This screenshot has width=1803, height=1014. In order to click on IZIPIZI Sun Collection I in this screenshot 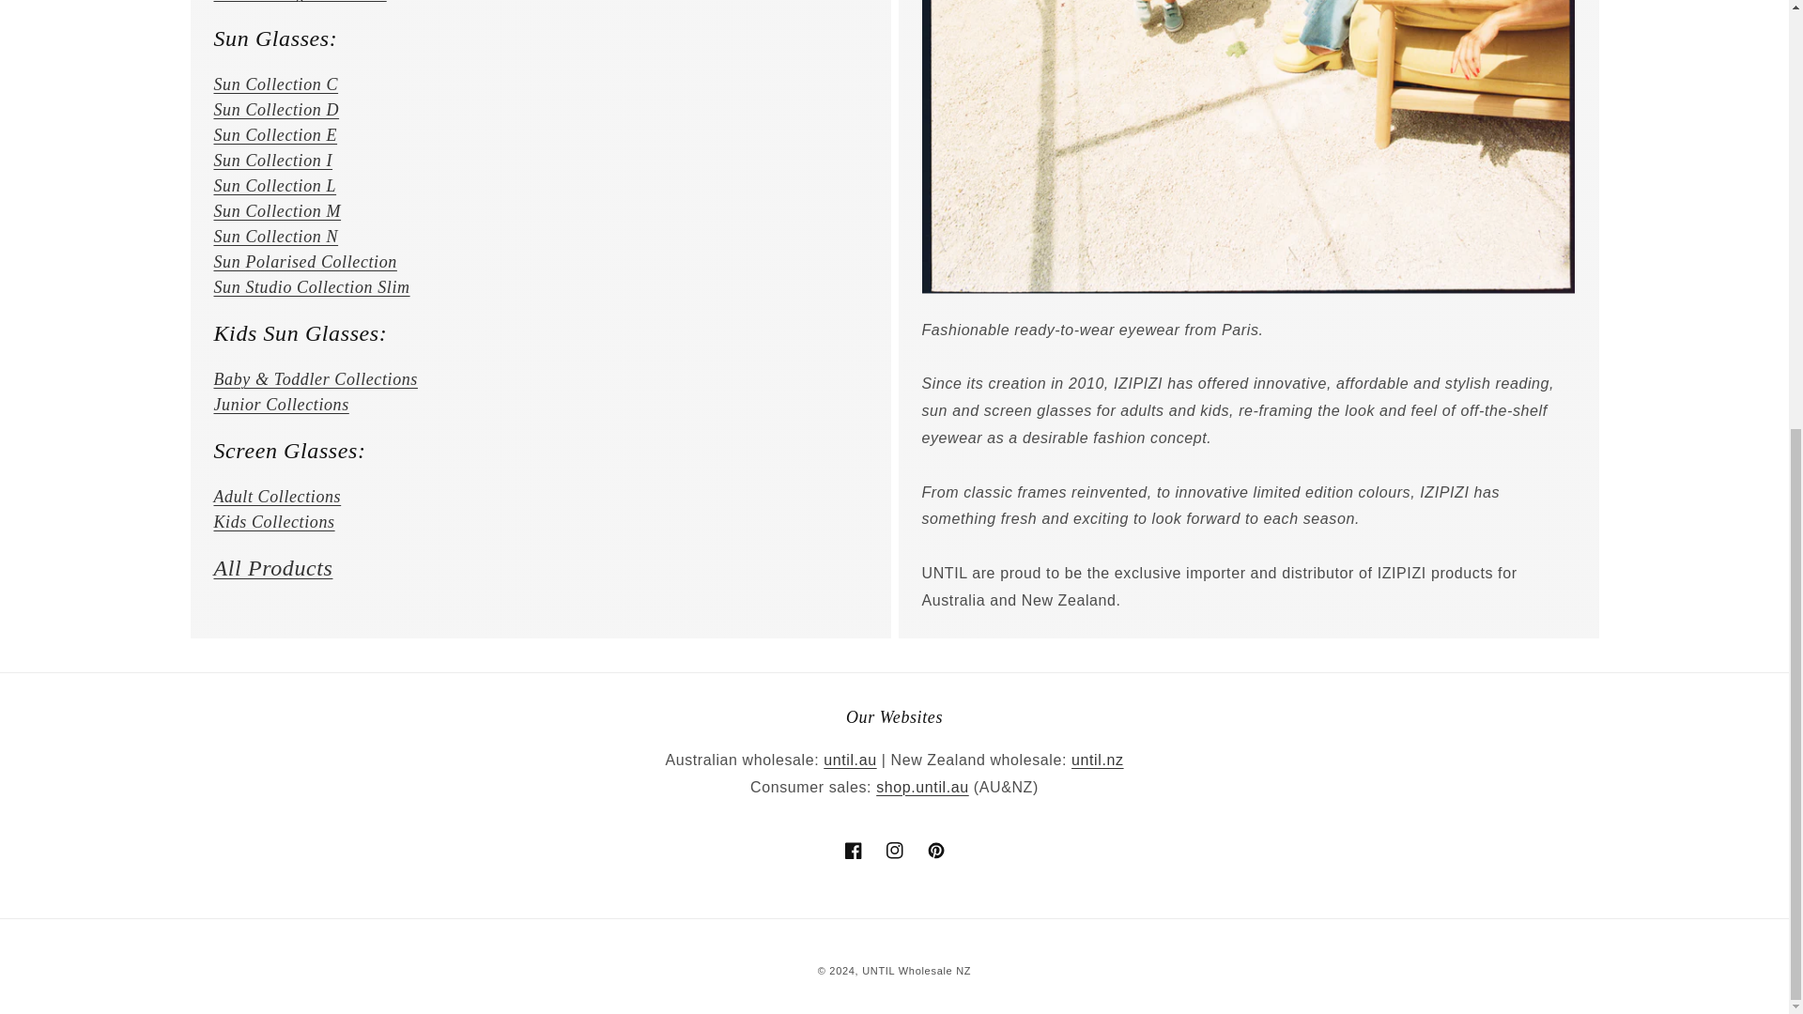, I will do `click(274, 160)`.